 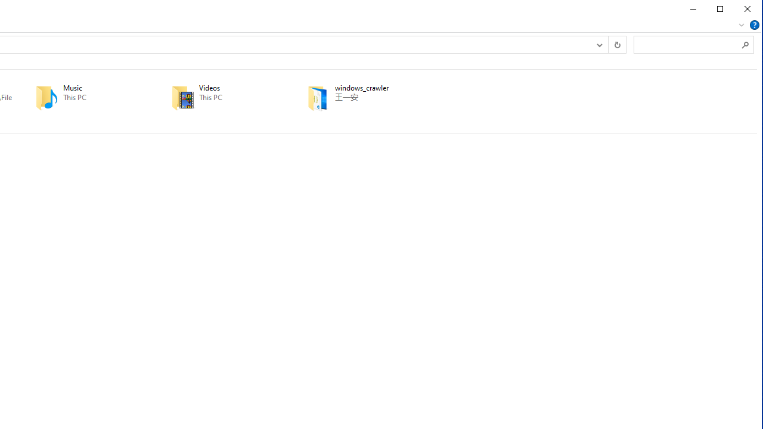 I want to click on Address band toolbar, so click(x=607, y=44).